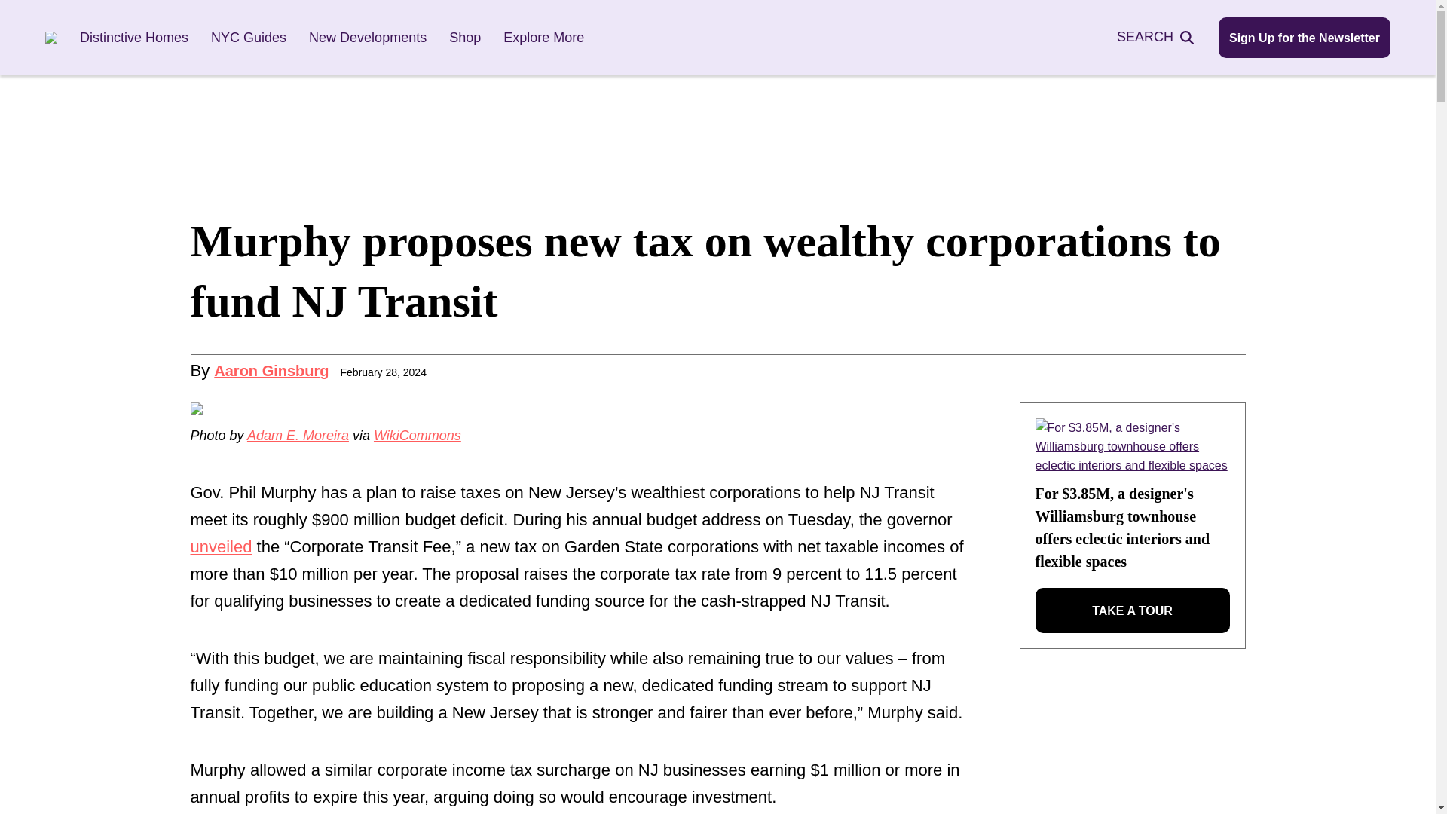  I want to click on Distinctive Homes, so click(133, 38).